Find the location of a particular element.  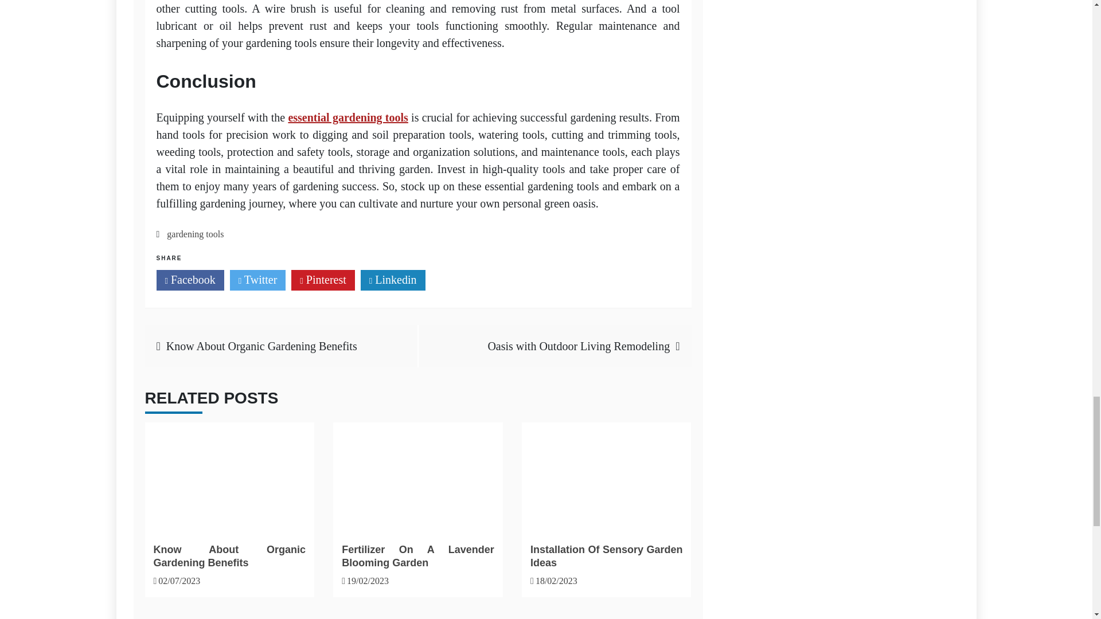

Know About Organic Gardening Benefits is located at coordinates (229, 556).